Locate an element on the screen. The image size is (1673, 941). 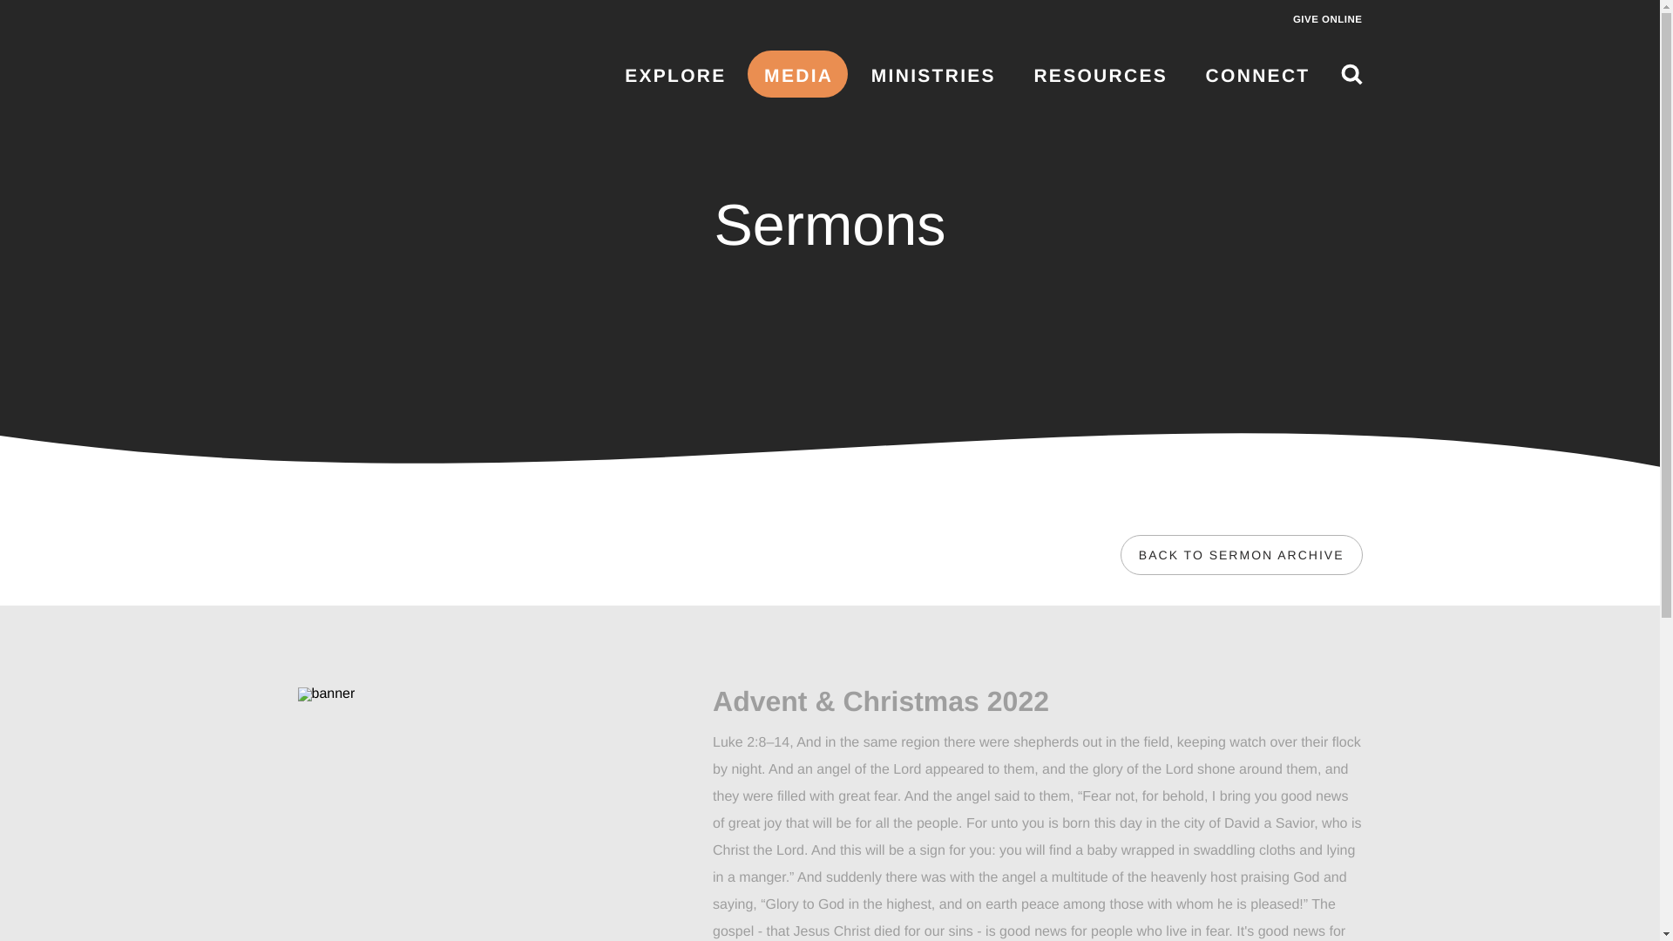
GIVE ONLINE is located at coordinates (1328, 20).